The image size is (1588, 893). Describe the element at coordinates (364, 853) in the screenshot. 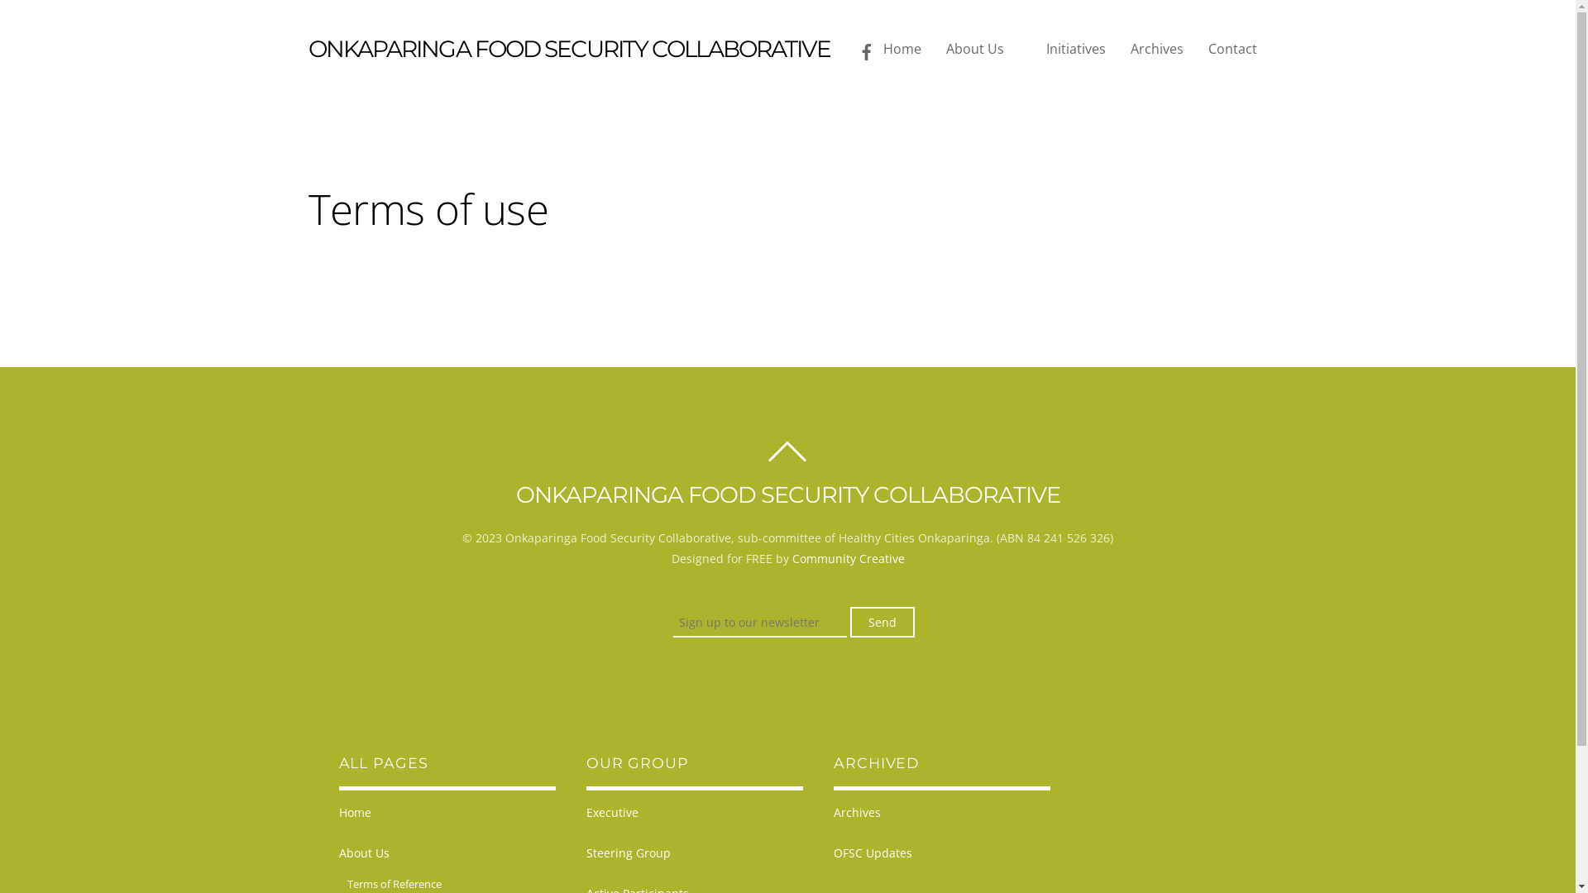

I see `About Us` at that location.